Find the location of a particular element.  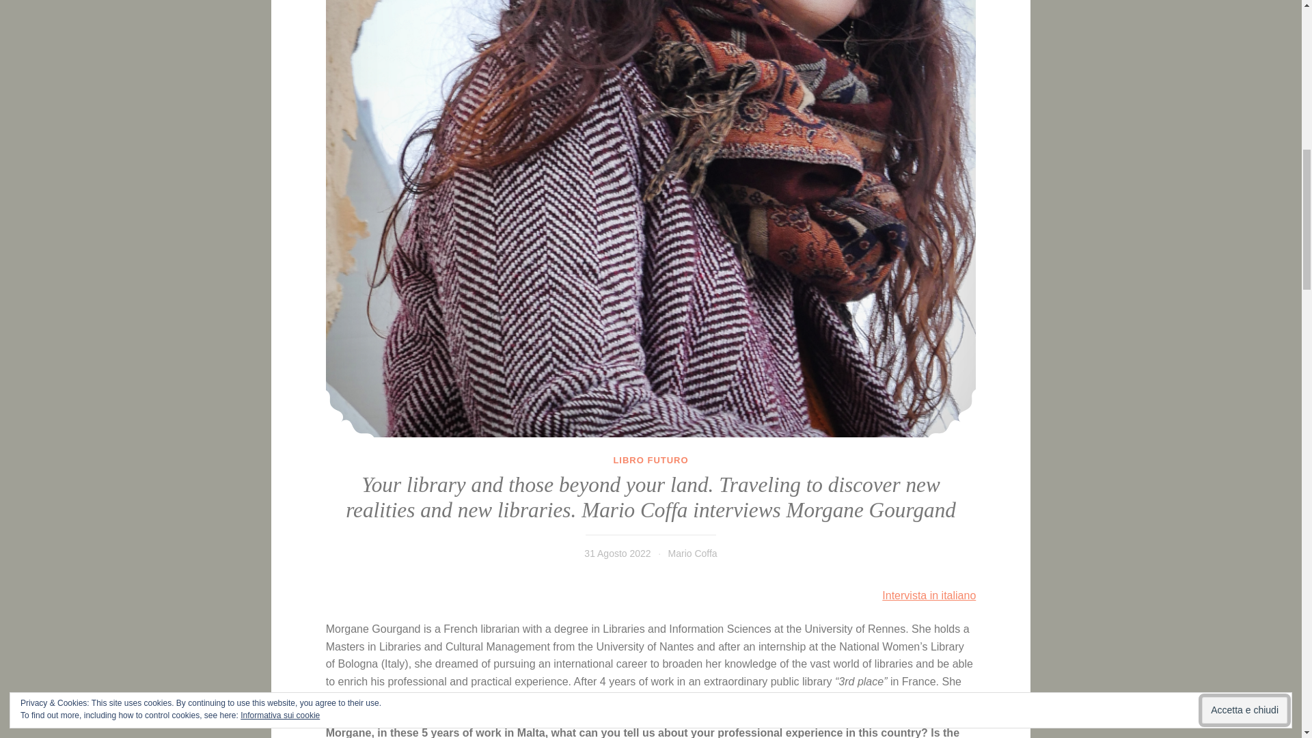

31 Agosto 2022 is located at coordinates (617, 553).